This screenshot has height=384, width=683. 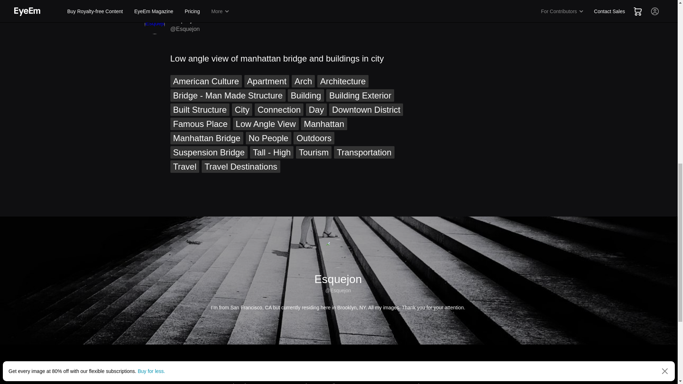 I want to click on Day, so click(x=317, y=110).